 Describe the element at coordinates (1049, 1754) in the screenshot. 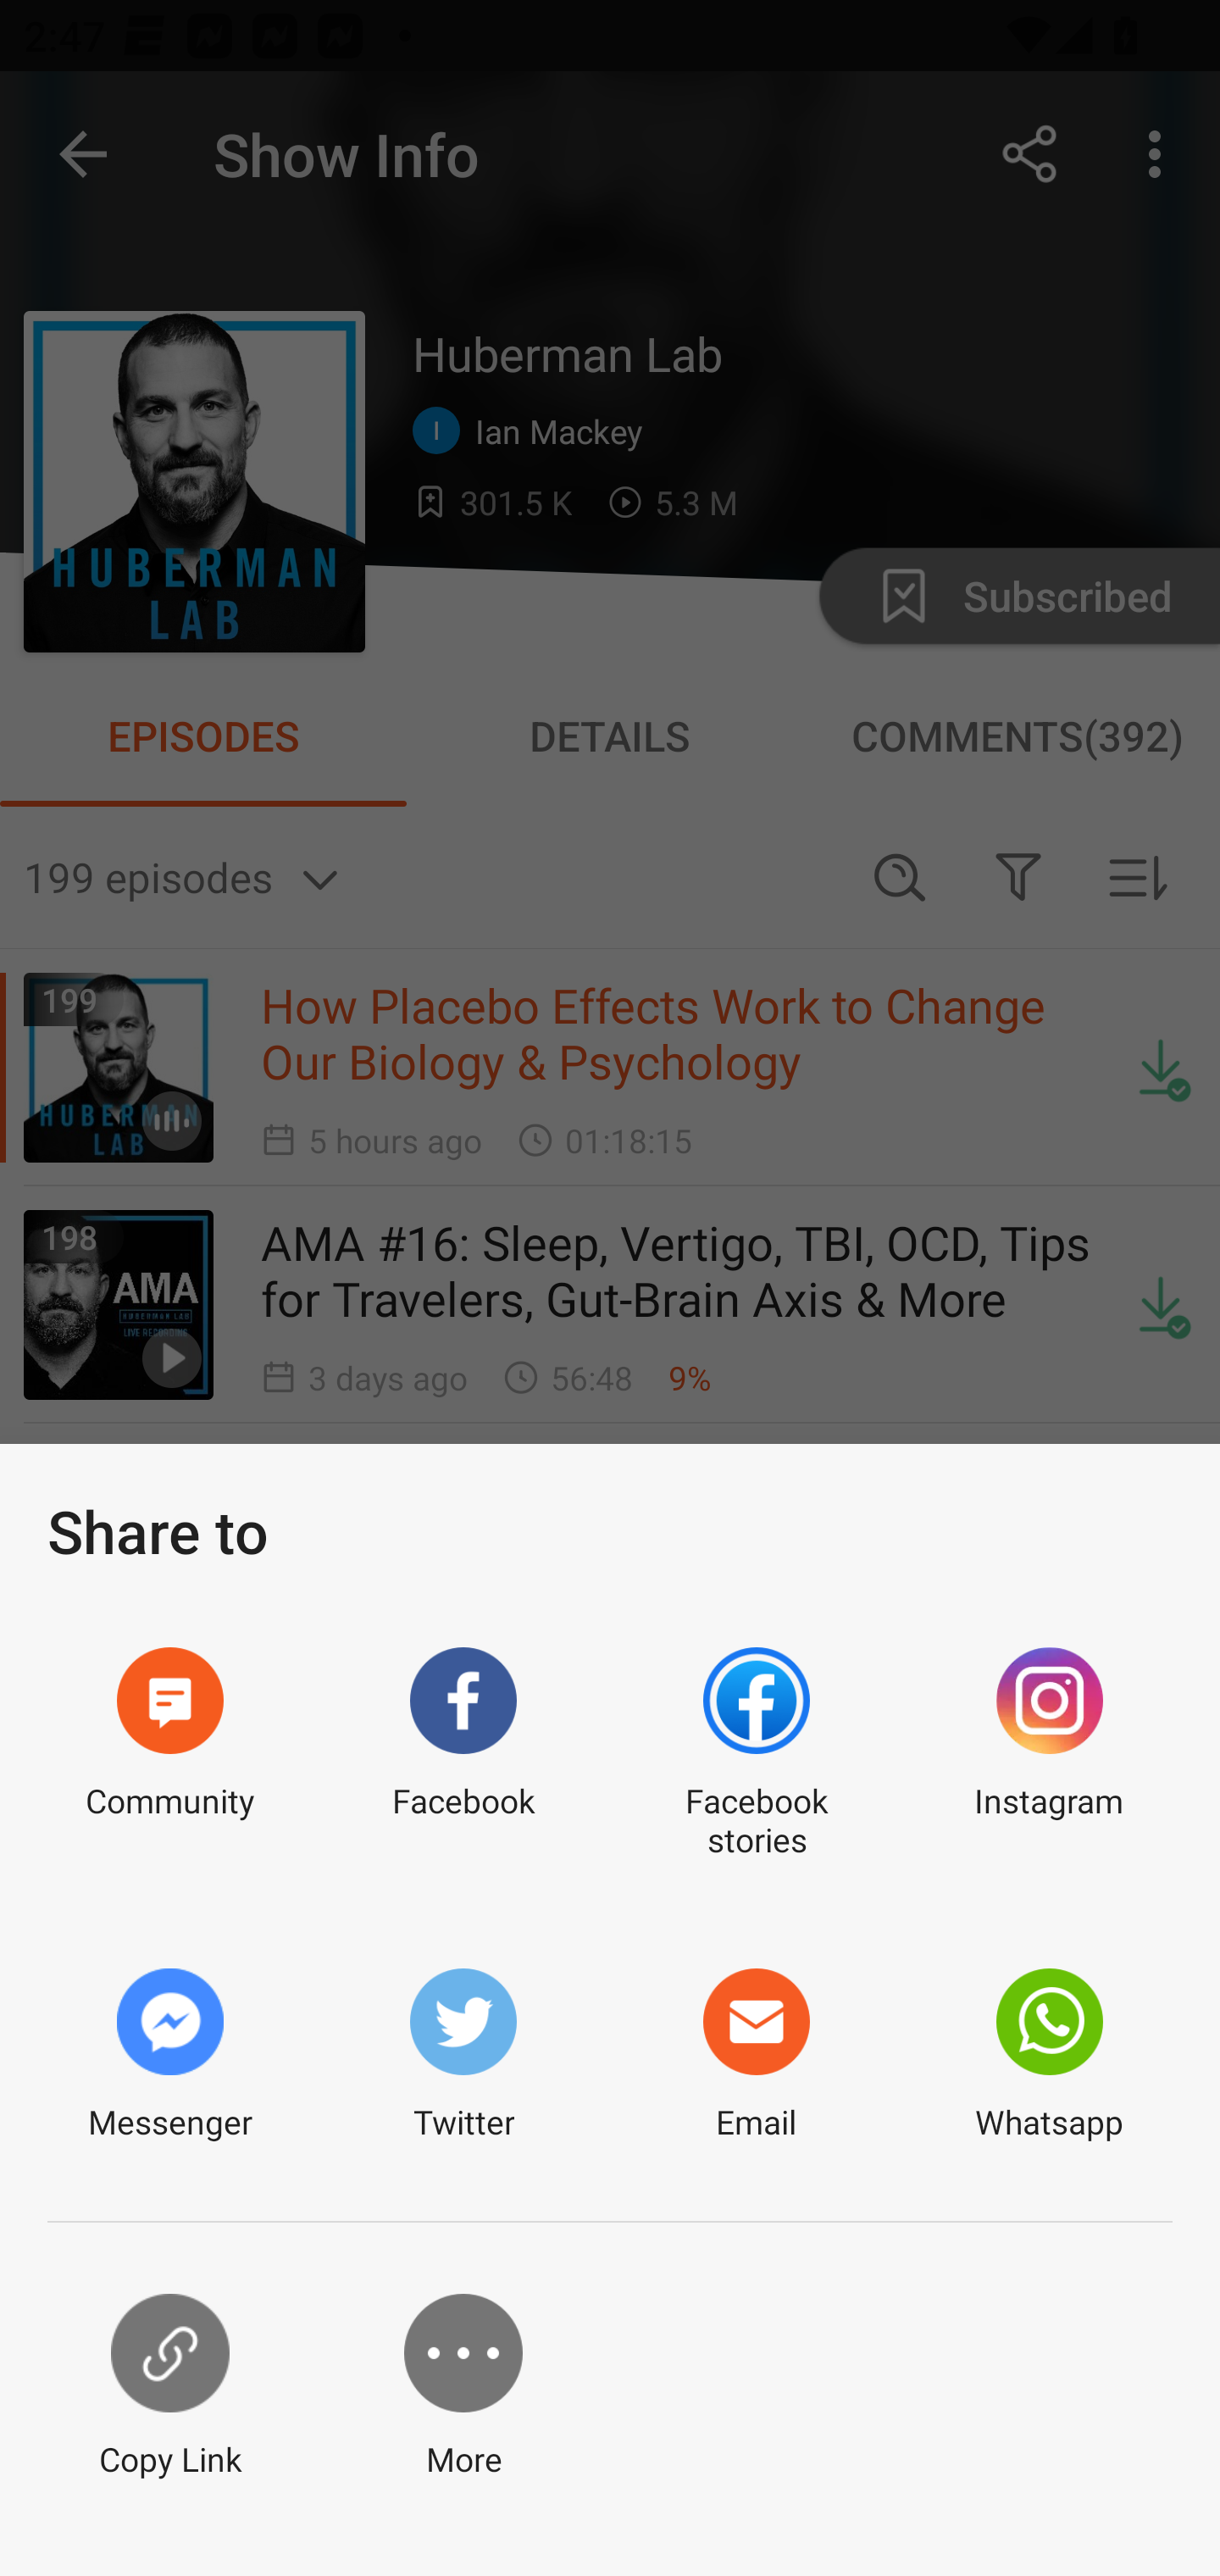

I see `Instagram` at that location.